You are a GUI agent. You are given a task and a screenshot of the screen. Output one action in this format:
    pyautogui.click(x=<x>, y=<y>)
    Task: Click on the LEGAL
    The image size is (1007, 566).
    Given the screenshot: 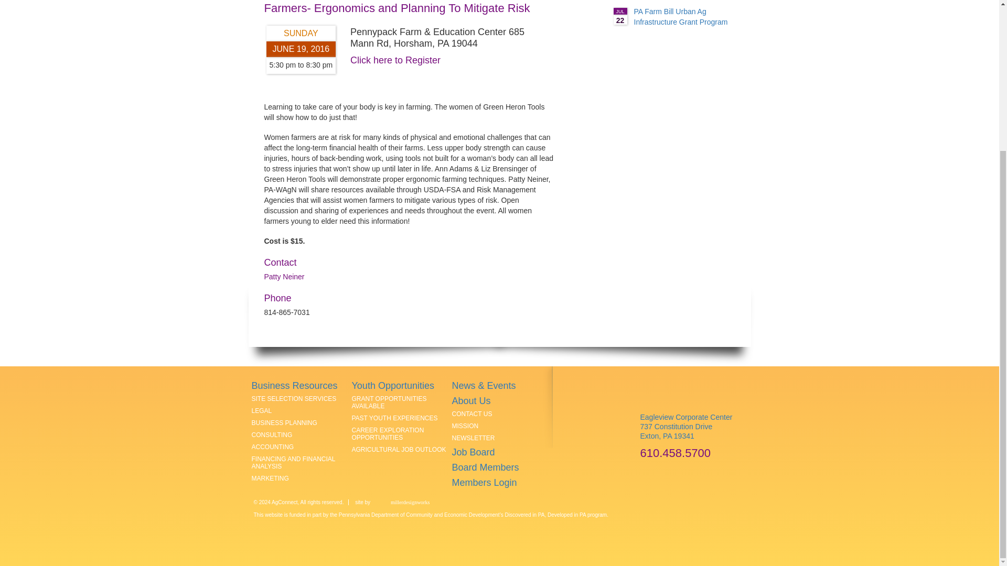 What is the action you would take?
    pyautogui.click(x=620, y=16)
    